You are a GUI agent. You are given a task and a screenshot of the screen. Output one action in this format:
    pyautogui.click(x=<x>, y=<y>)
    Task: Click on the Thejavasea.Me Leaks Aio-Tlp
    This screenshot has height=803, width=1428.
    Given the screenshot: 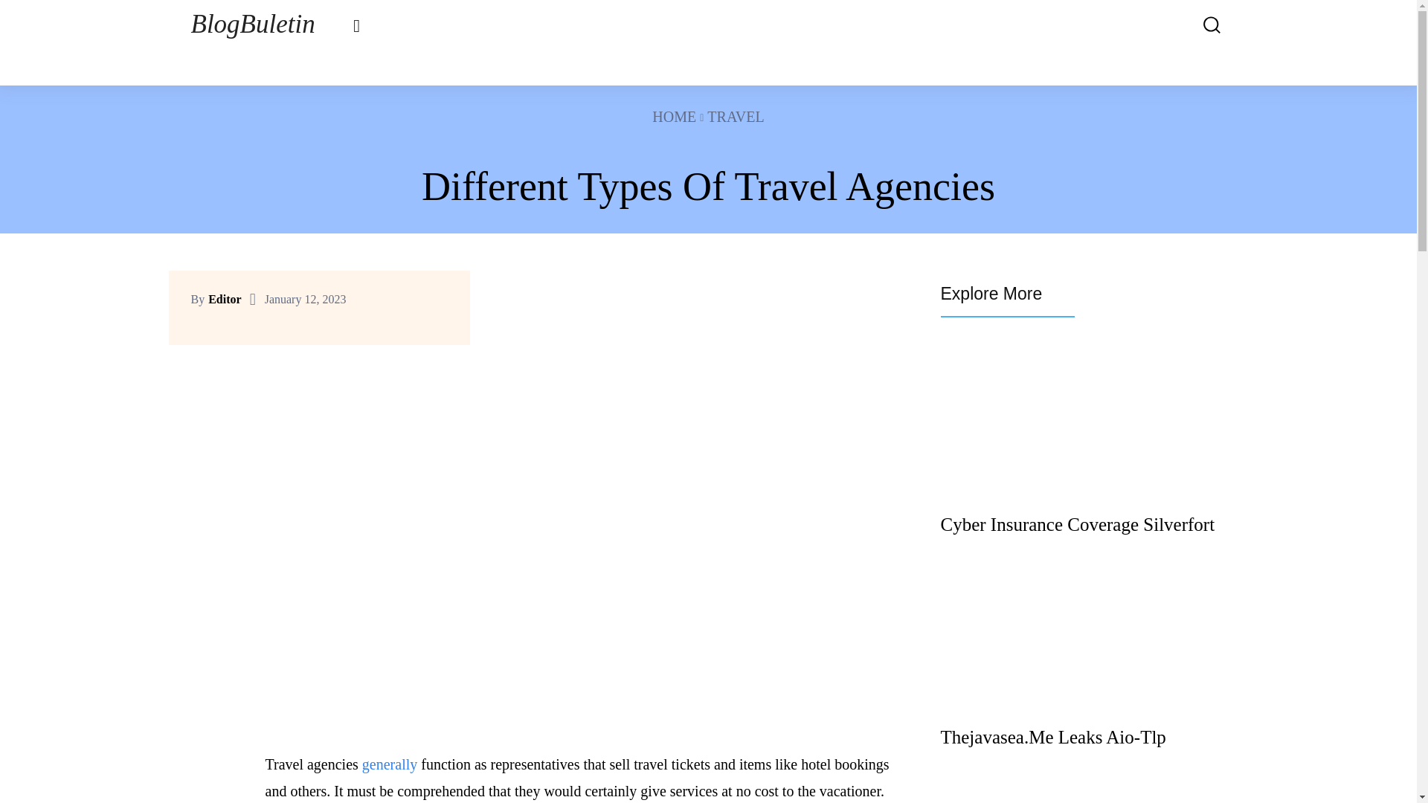 What is the action you would take?
    pyautogui.click(x=1082, y=642)
    